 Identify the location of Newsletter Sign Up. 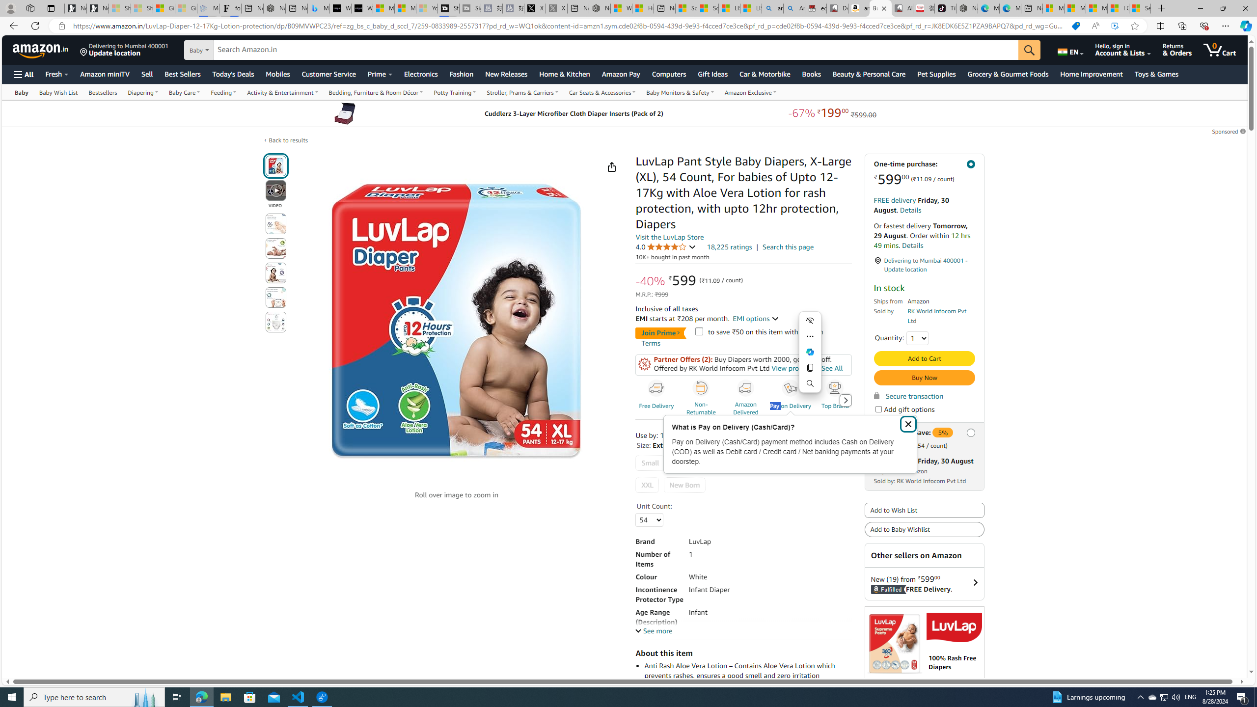
(98, 8).